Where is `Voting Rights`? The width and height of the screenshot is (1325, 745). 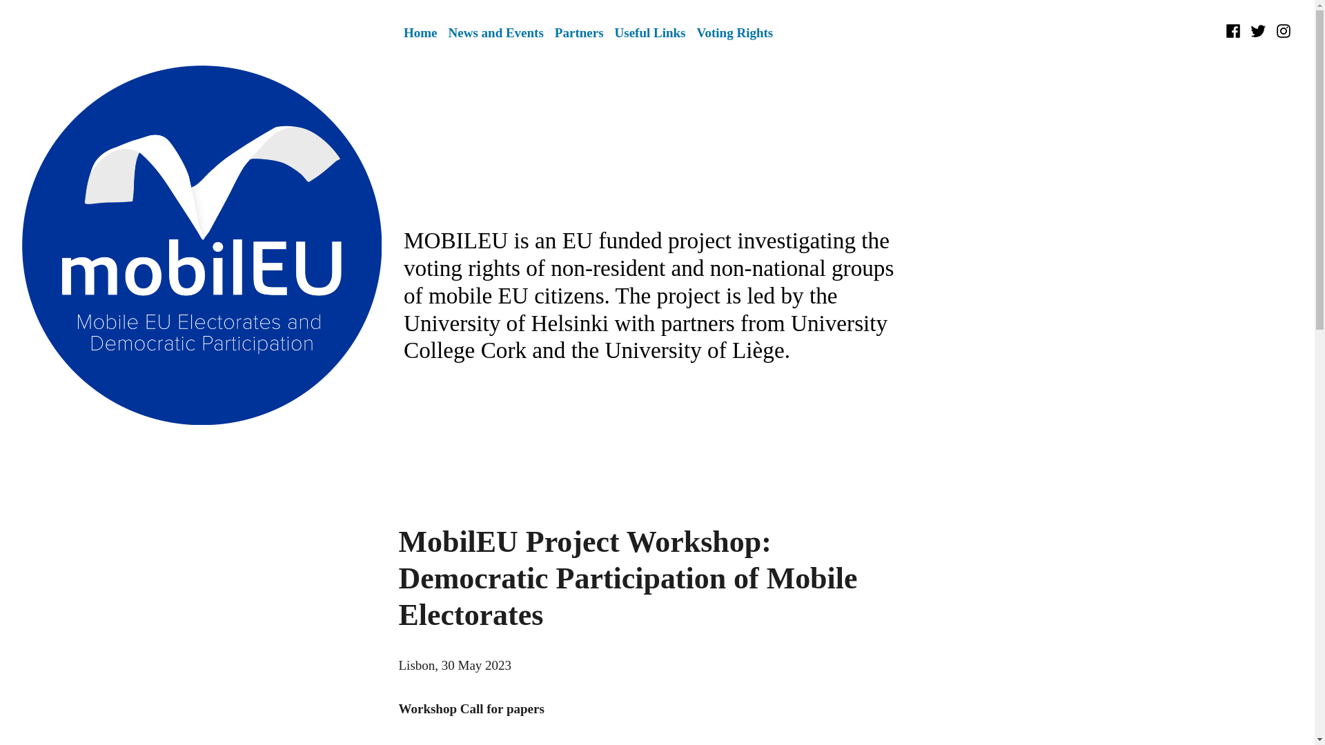
Voting Rights is located at coordinates (735, 32).